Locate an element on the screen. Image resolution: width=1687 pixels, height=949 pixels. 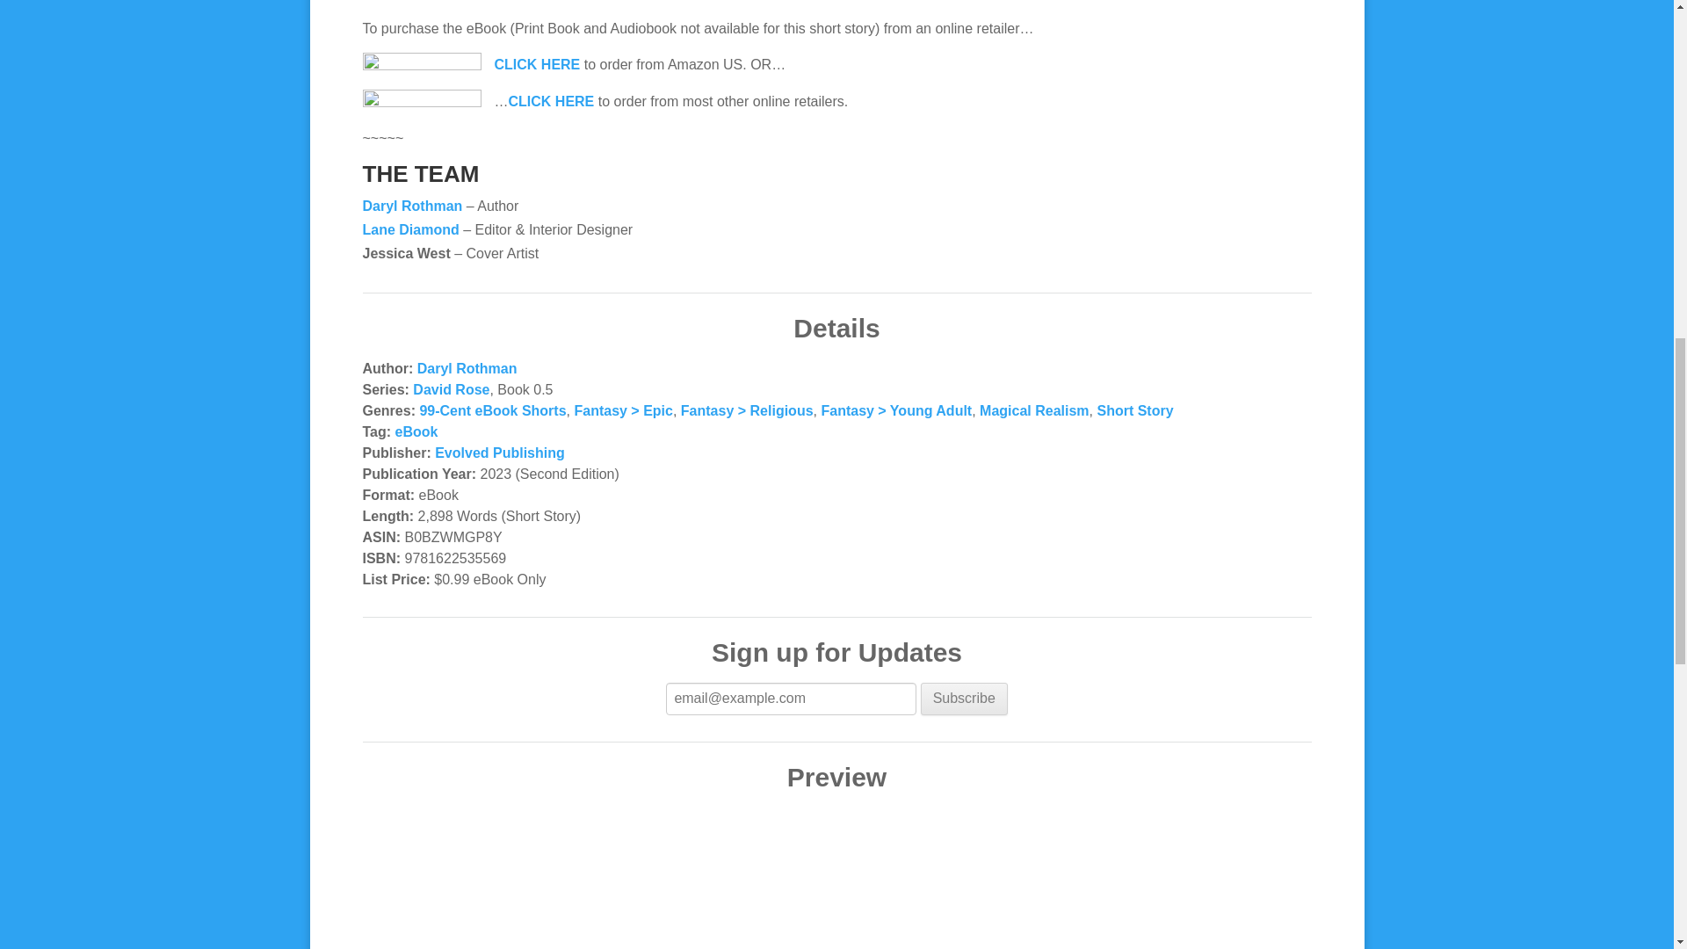
Subscribe is located at coordinates (964, 699).